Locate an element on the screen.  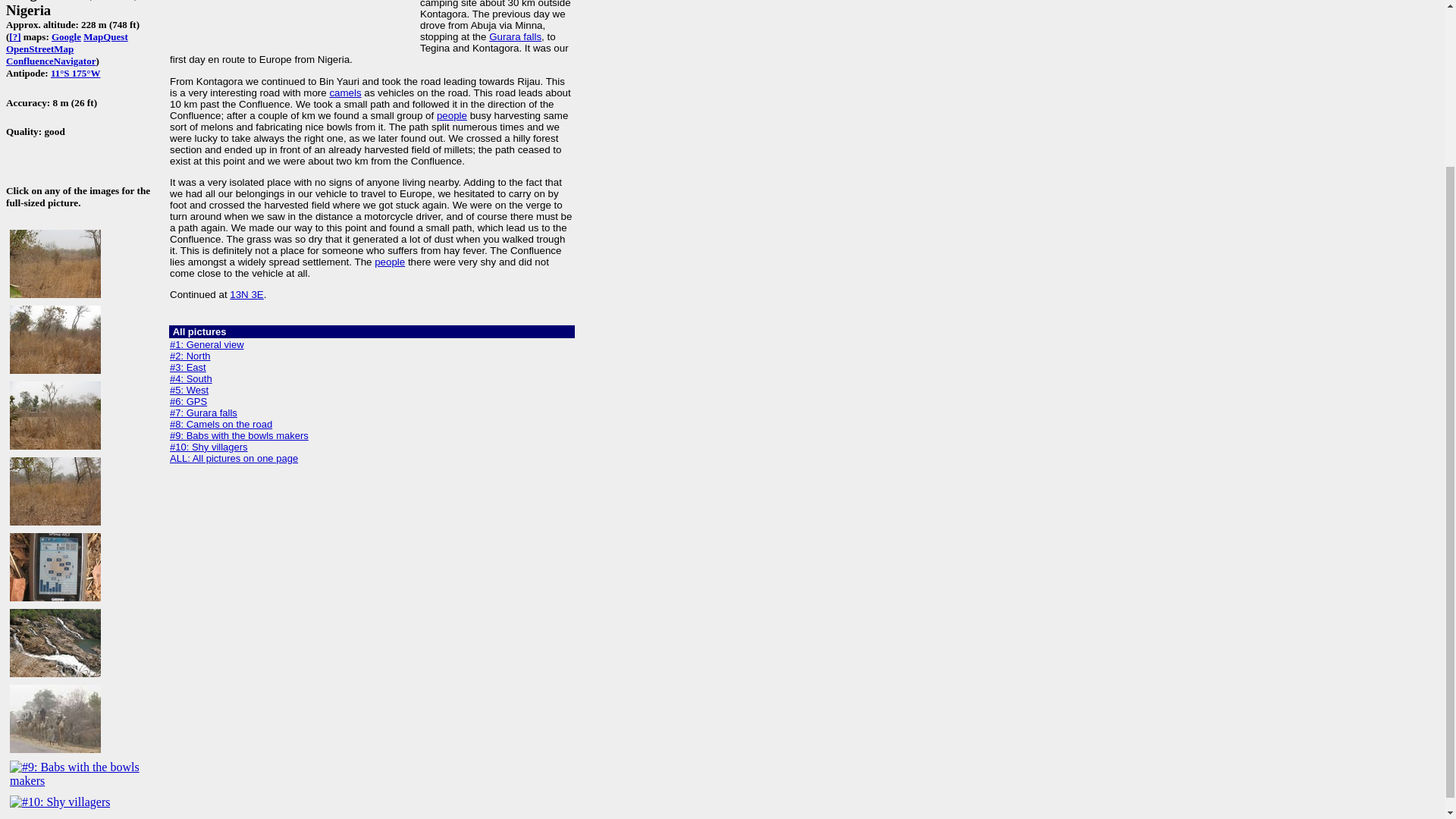
Google is located at coordinates (66, 36).